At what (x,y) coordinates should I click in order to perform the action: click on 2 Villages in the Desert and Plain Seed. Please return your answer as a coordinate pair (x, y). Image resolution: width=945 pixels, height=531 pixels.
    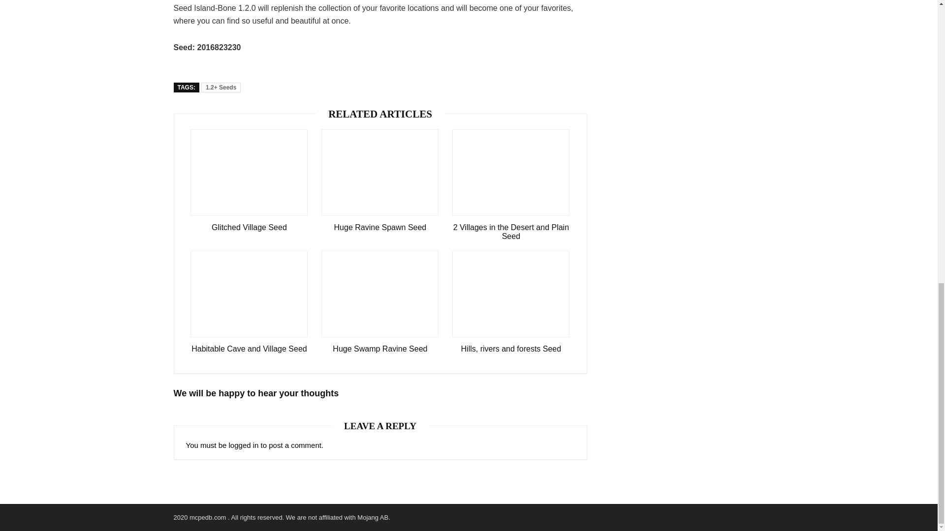
    Looking at the image, I should click on (511, 232).